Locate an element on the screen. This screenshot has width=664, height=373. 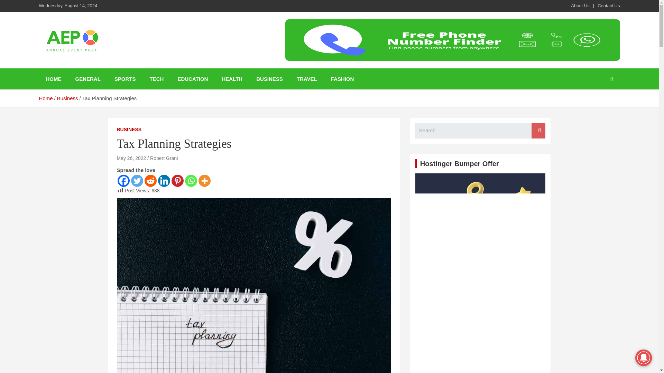
EDUCATION is located at coordinates (192, 79).